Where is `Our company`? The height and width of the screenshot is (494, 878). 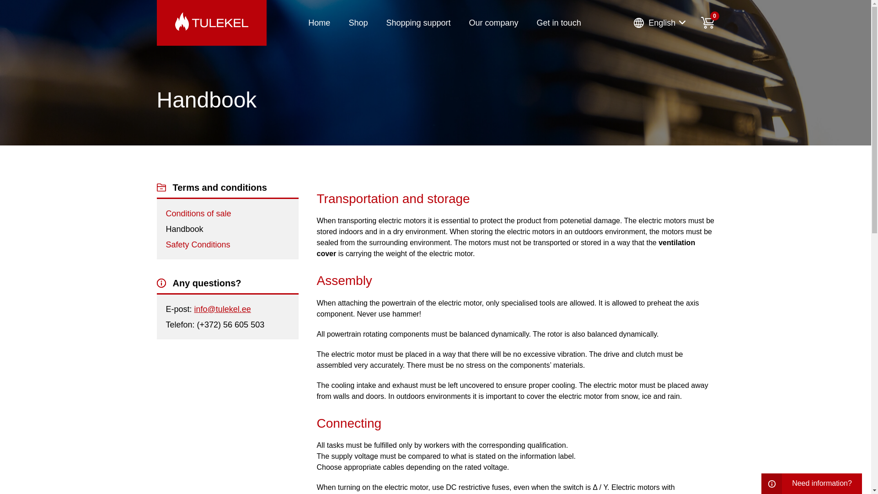
Our company is located at coordinates (494, 23).